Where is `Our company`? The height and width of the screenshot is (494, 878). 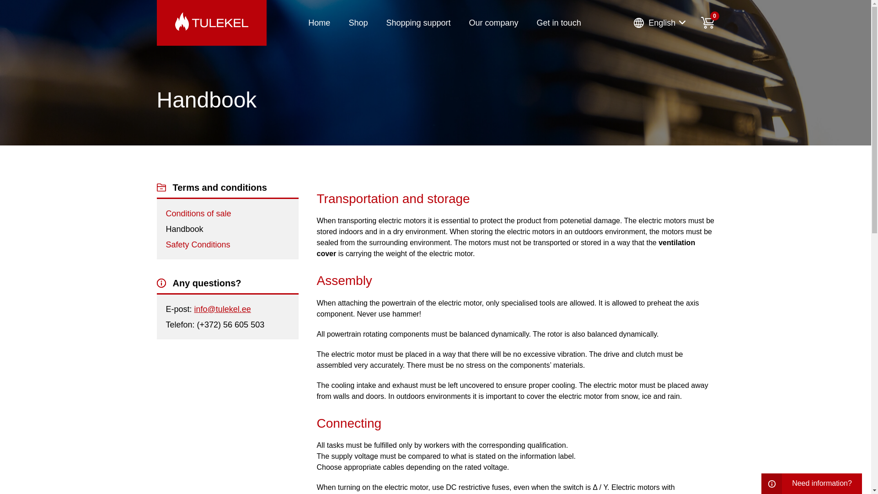
Our company is located at coordinates (494, 23).